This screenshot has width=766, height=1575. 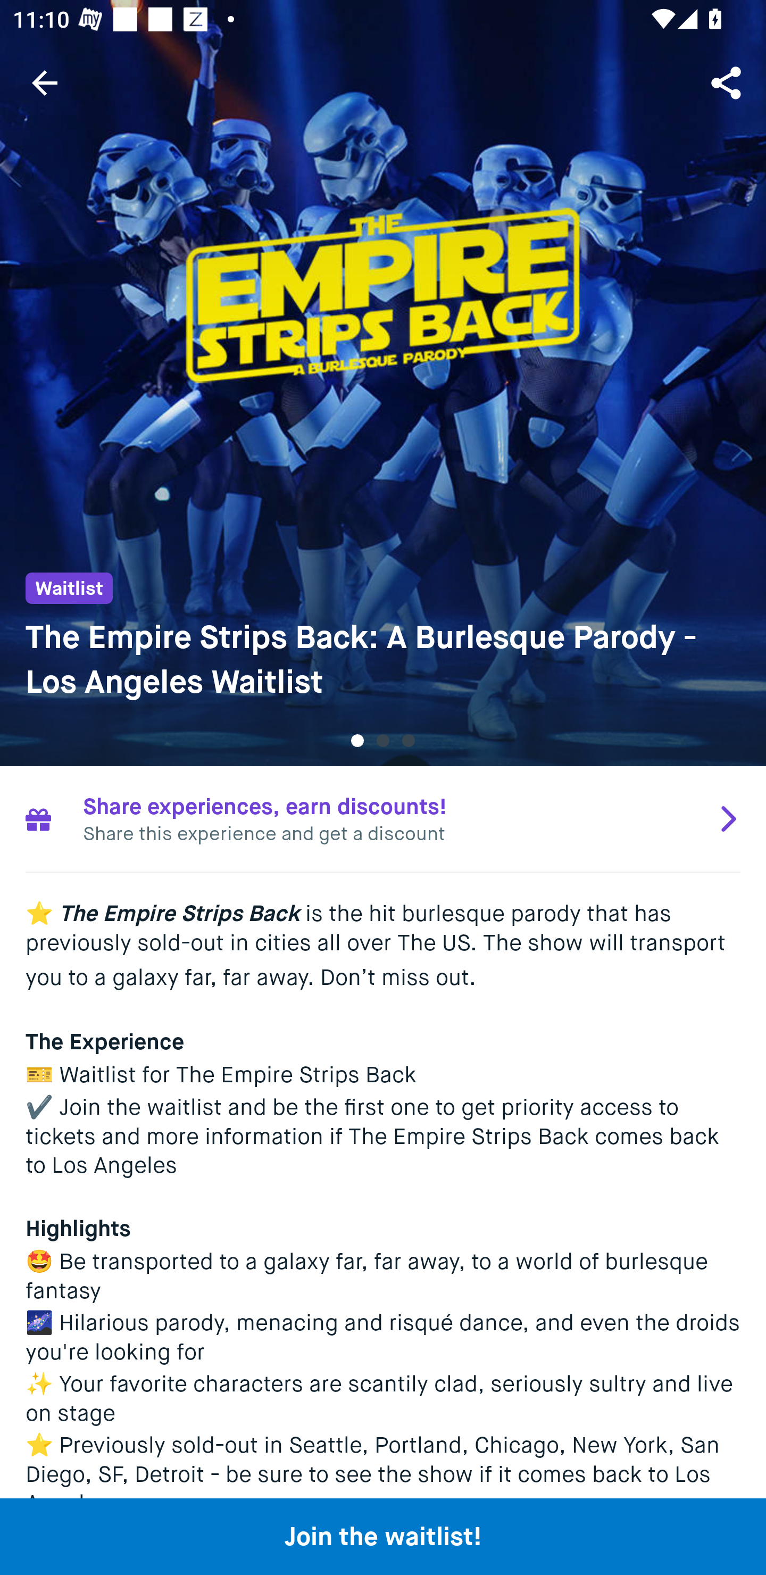 What do you see at coordinates (383, 1536) in the screenshot?
I see `Join the waitlist!` at bounding box center [383, 1536].